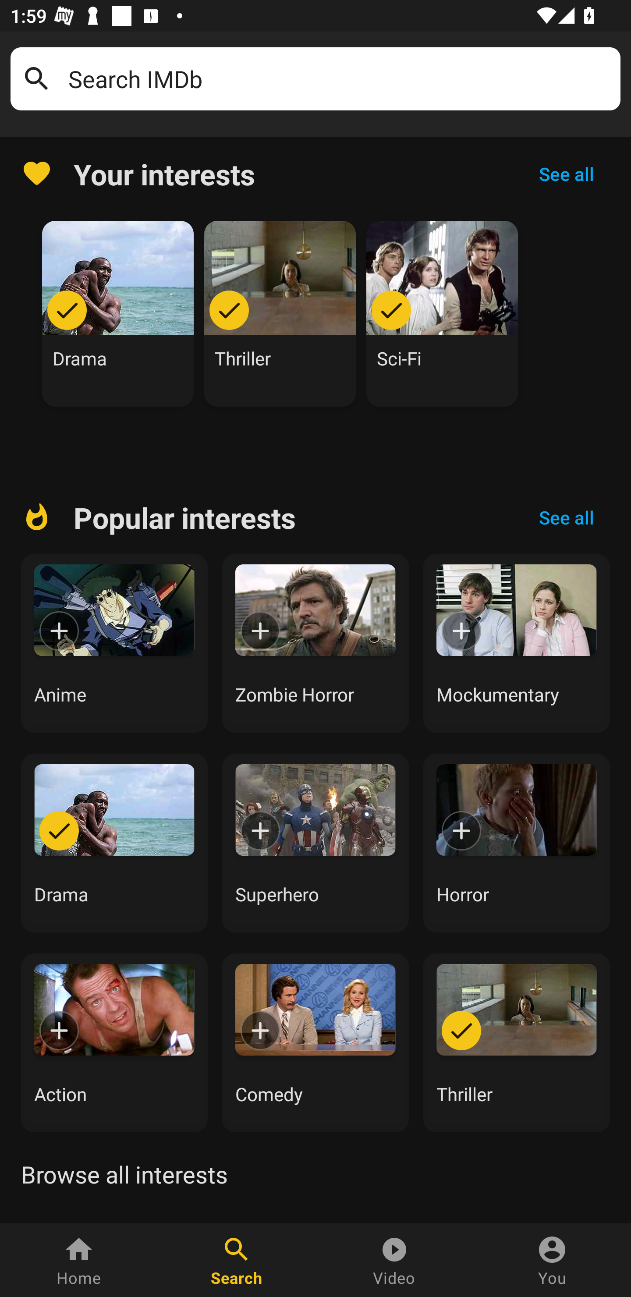 The image size is (631, 1297). I want to click on Anime, so click(114, 643).